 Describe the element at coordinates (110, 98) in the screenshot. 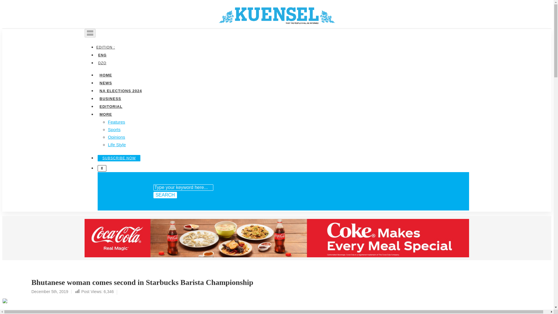

I see `BUSINESS` at that location.